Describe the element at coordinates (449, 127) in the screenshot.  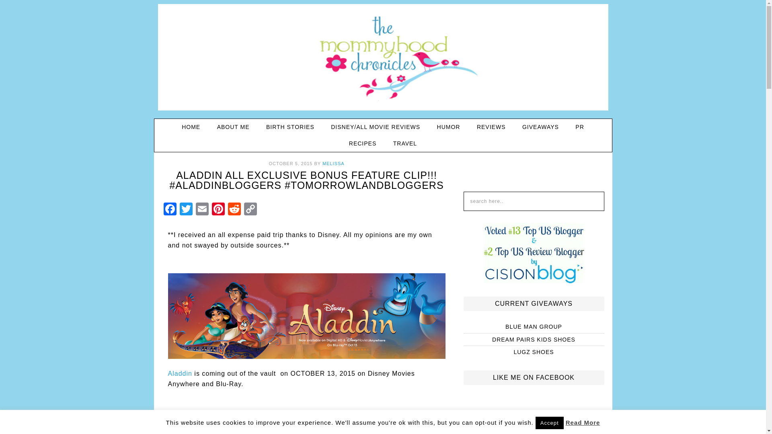
I see `HUMOR` at that location.